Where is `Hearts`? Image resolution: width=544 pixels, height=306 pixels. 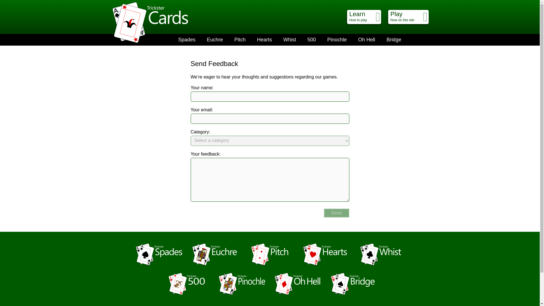 Hearts is located at coordinates (312, 40).